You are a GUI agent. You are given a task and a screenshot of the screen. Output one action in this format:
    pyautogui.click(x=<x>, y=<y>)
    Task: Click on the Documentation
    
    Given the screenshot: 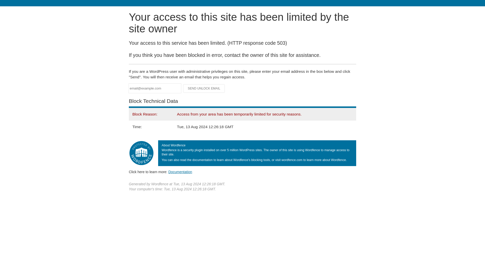 What is the action you would take?
    pyautogui.click(x=180, y=172)
    